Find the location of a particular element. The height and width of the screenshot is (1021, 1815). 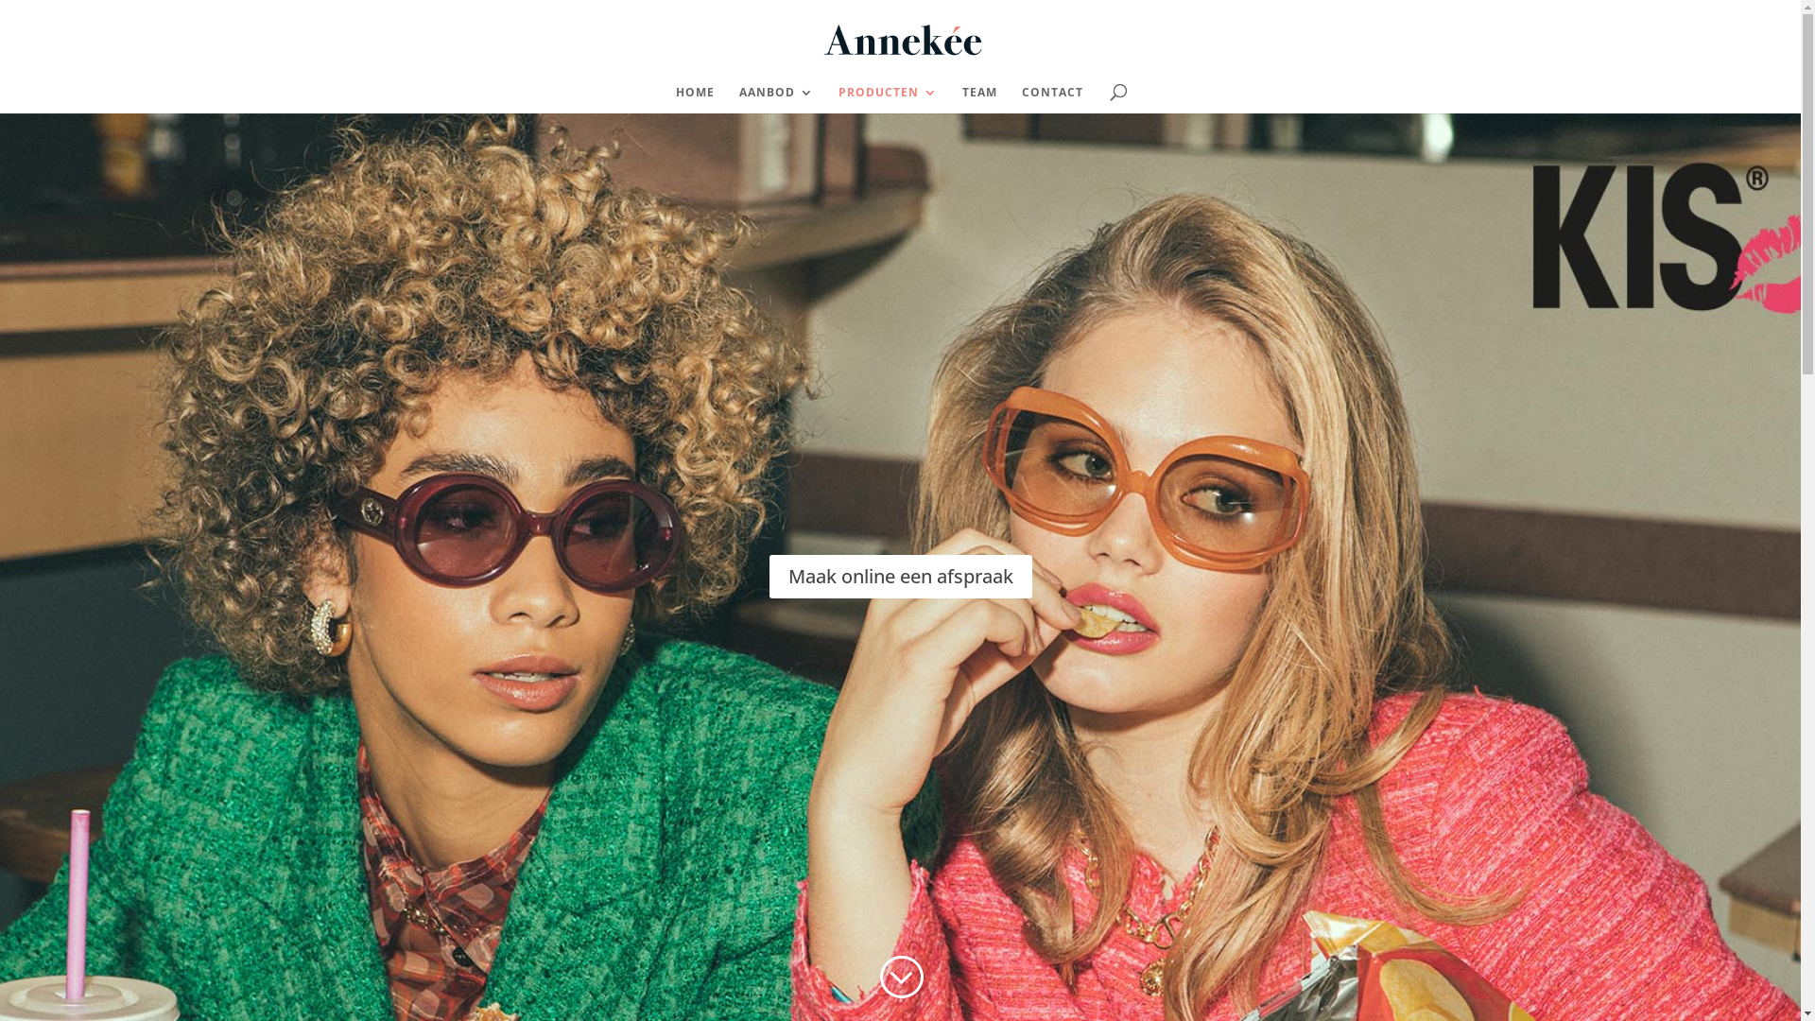

; is located at coordinates (900, 978).